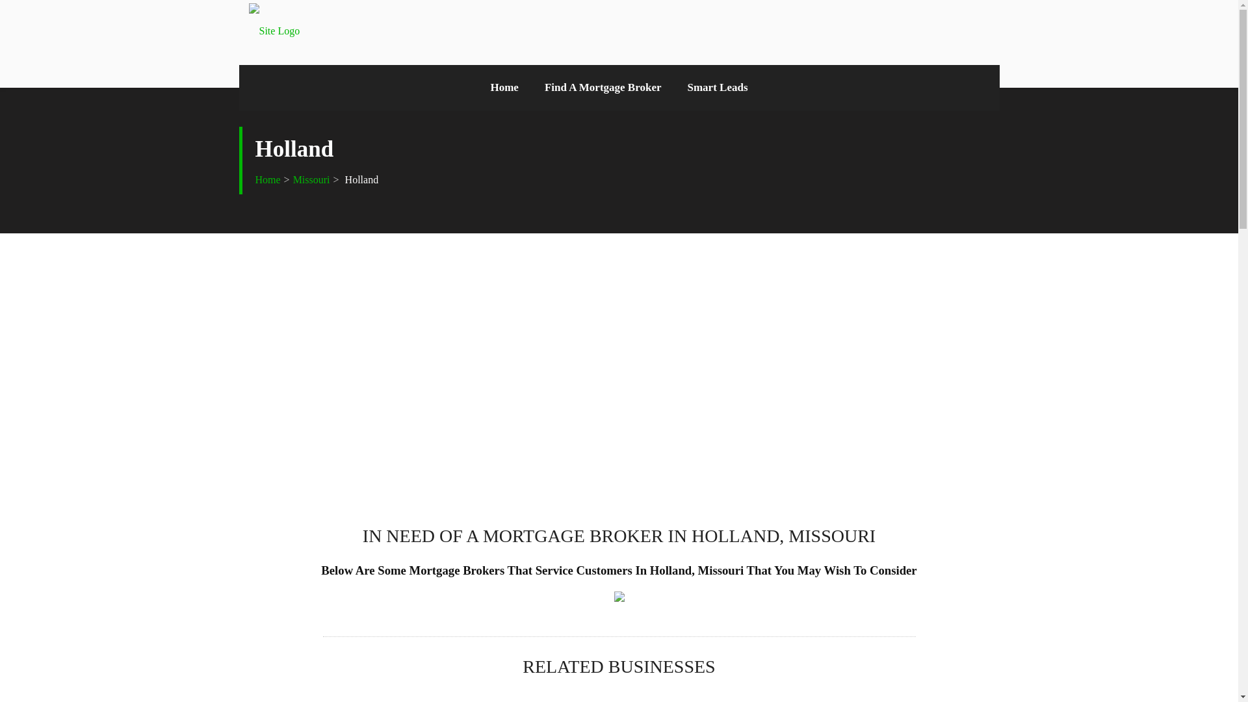 The height and width of the screenshot is (702, 1248). What do you see at coordinates (504, 87) in the screenshot?
I see `Home` at bounding box center [504, 87].